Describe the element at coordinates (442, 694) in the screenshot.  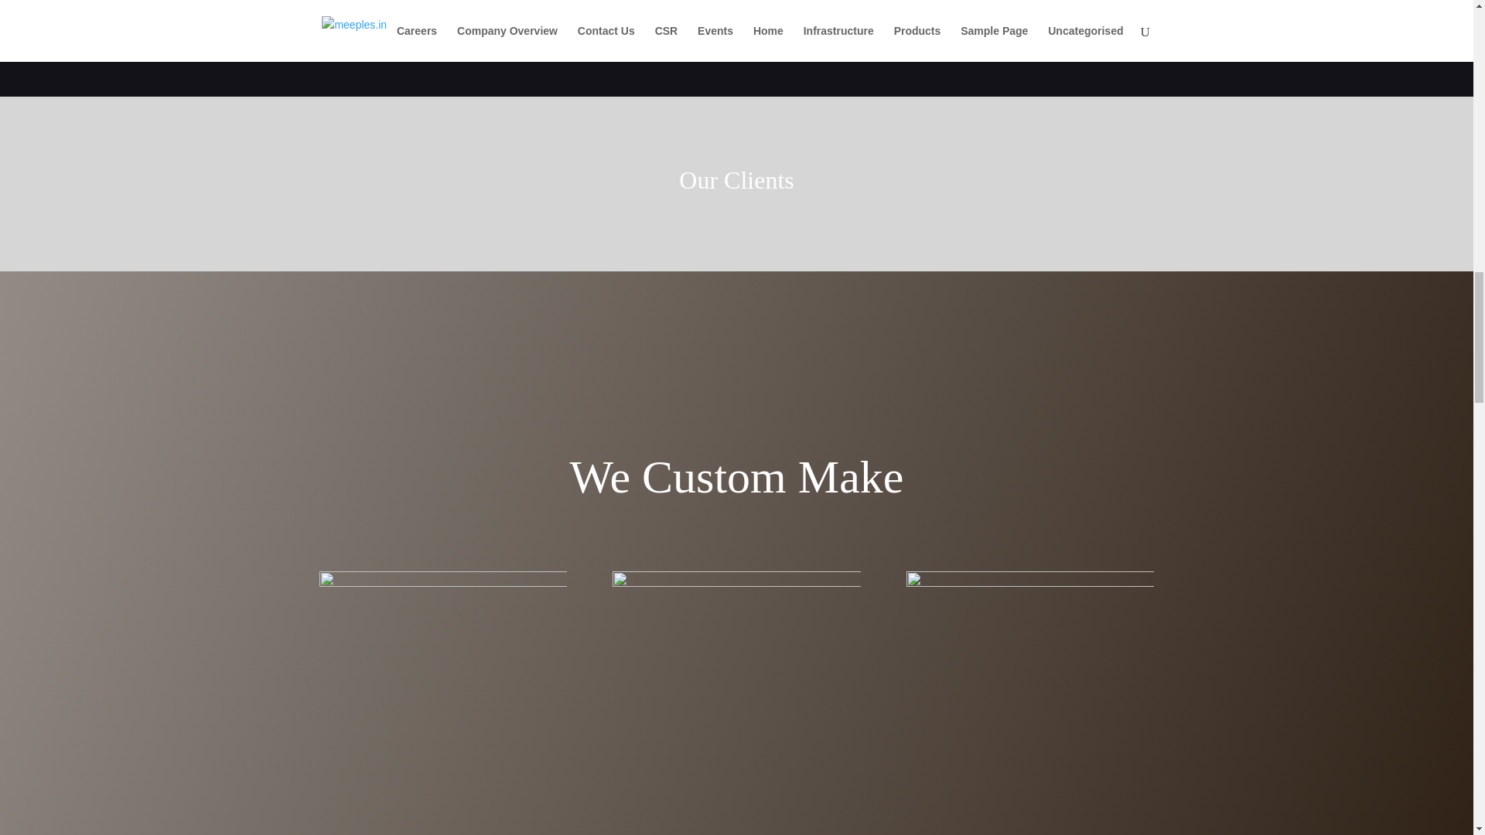
I see `product-1` at that location.